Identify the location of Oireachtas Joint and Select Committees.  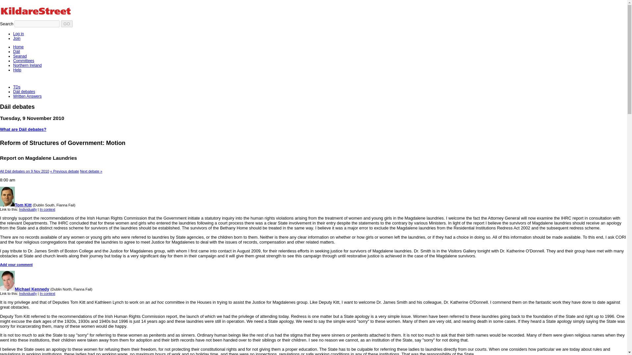
(24, 61).